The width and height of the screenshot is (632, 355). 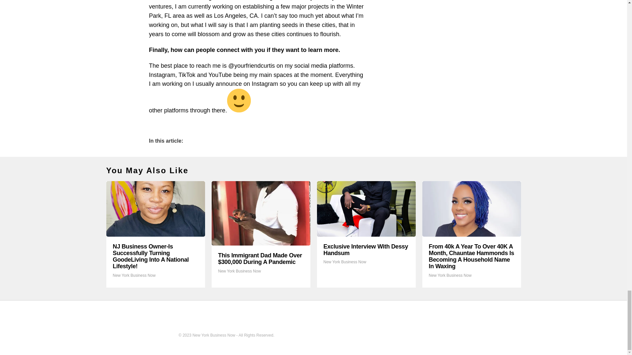 I want to click on Posts by New York Business Now, so click(x=344, y=262).